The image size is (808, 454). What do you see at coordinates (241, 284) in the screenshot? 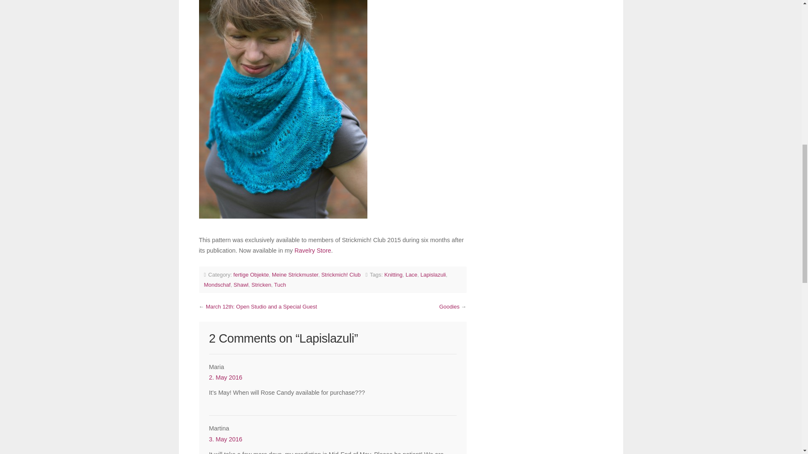
I see `Shawl` at bounding box center [241, 284].